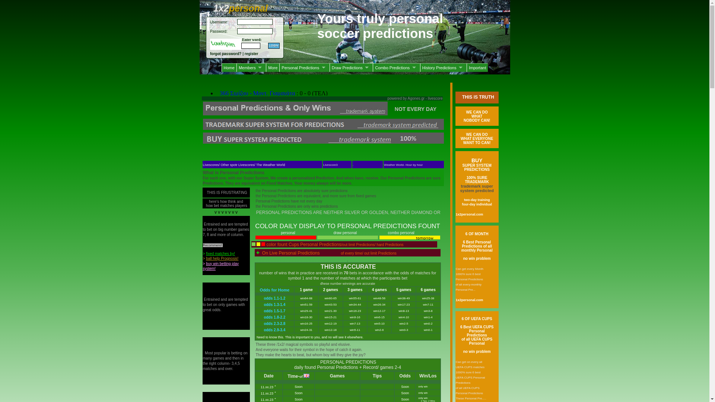  What do you see at coordinates (331, 166) in the screenshot?
I see `Livescore1` at bounding box center [331, 166].